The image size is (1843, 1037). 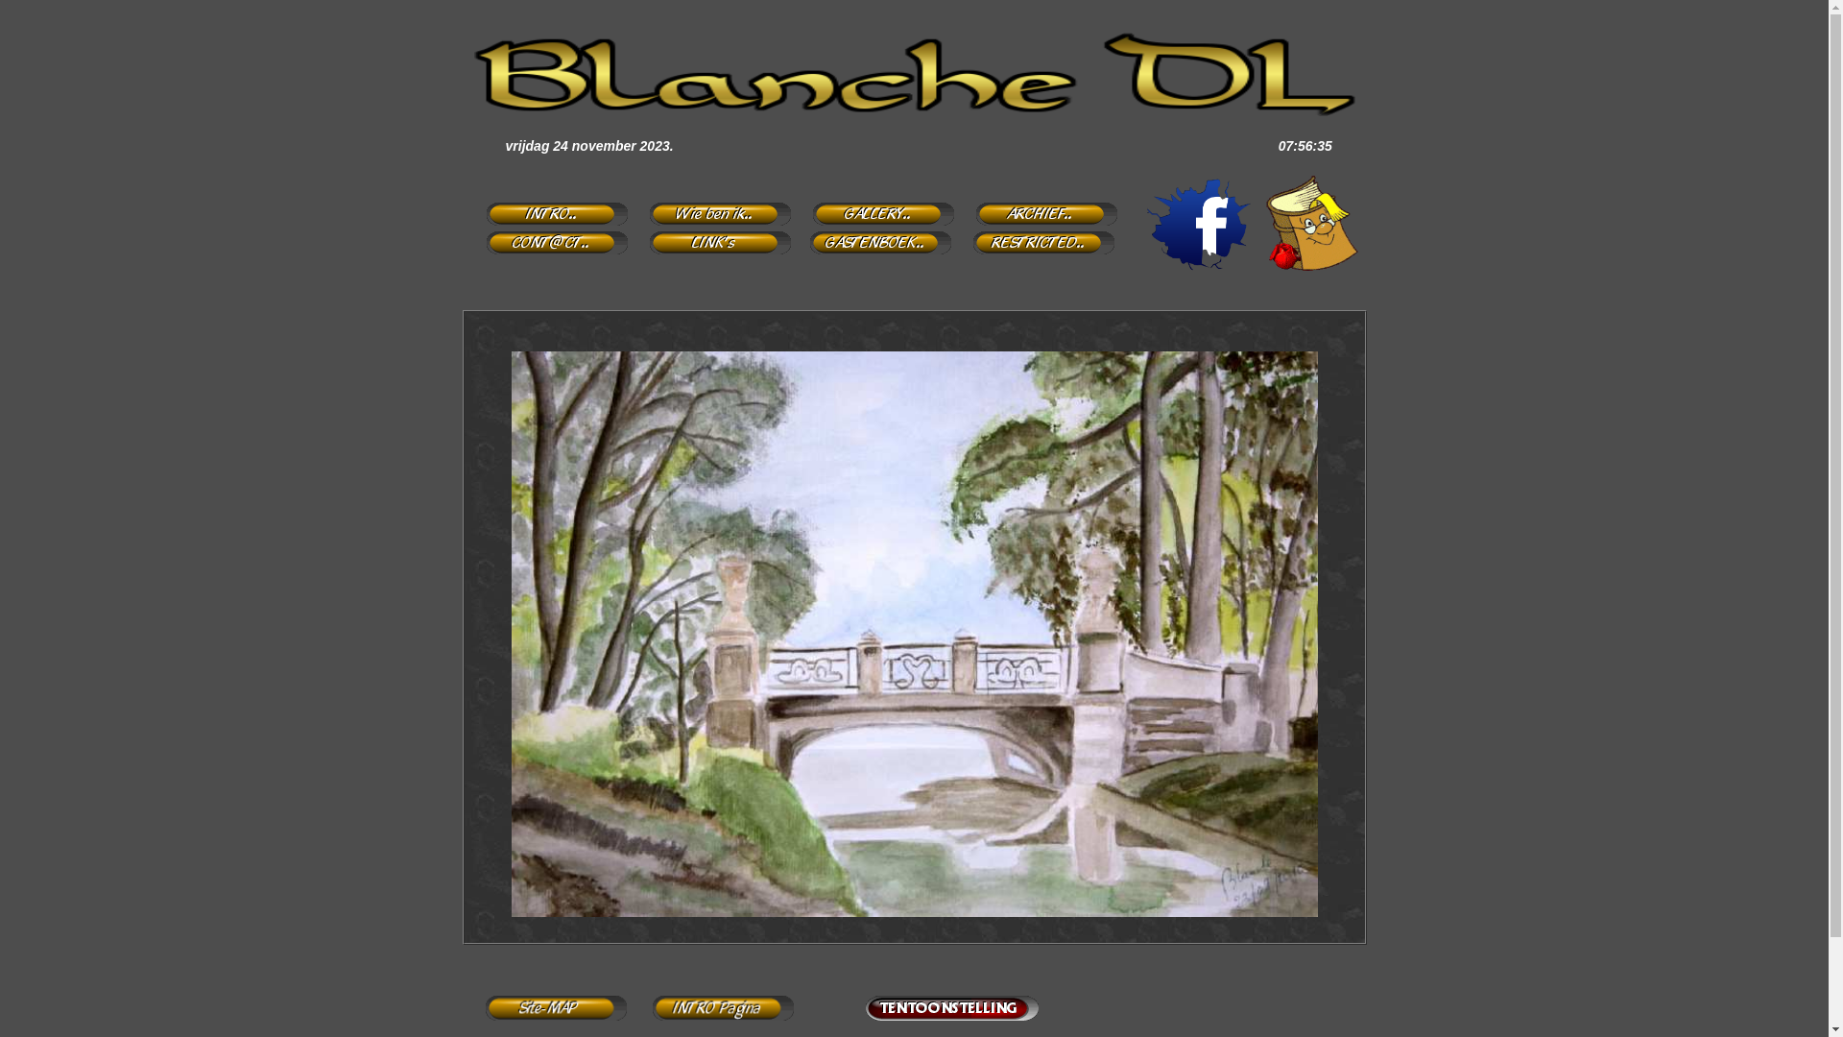 I want to click on       , so click(x=710, y=252).